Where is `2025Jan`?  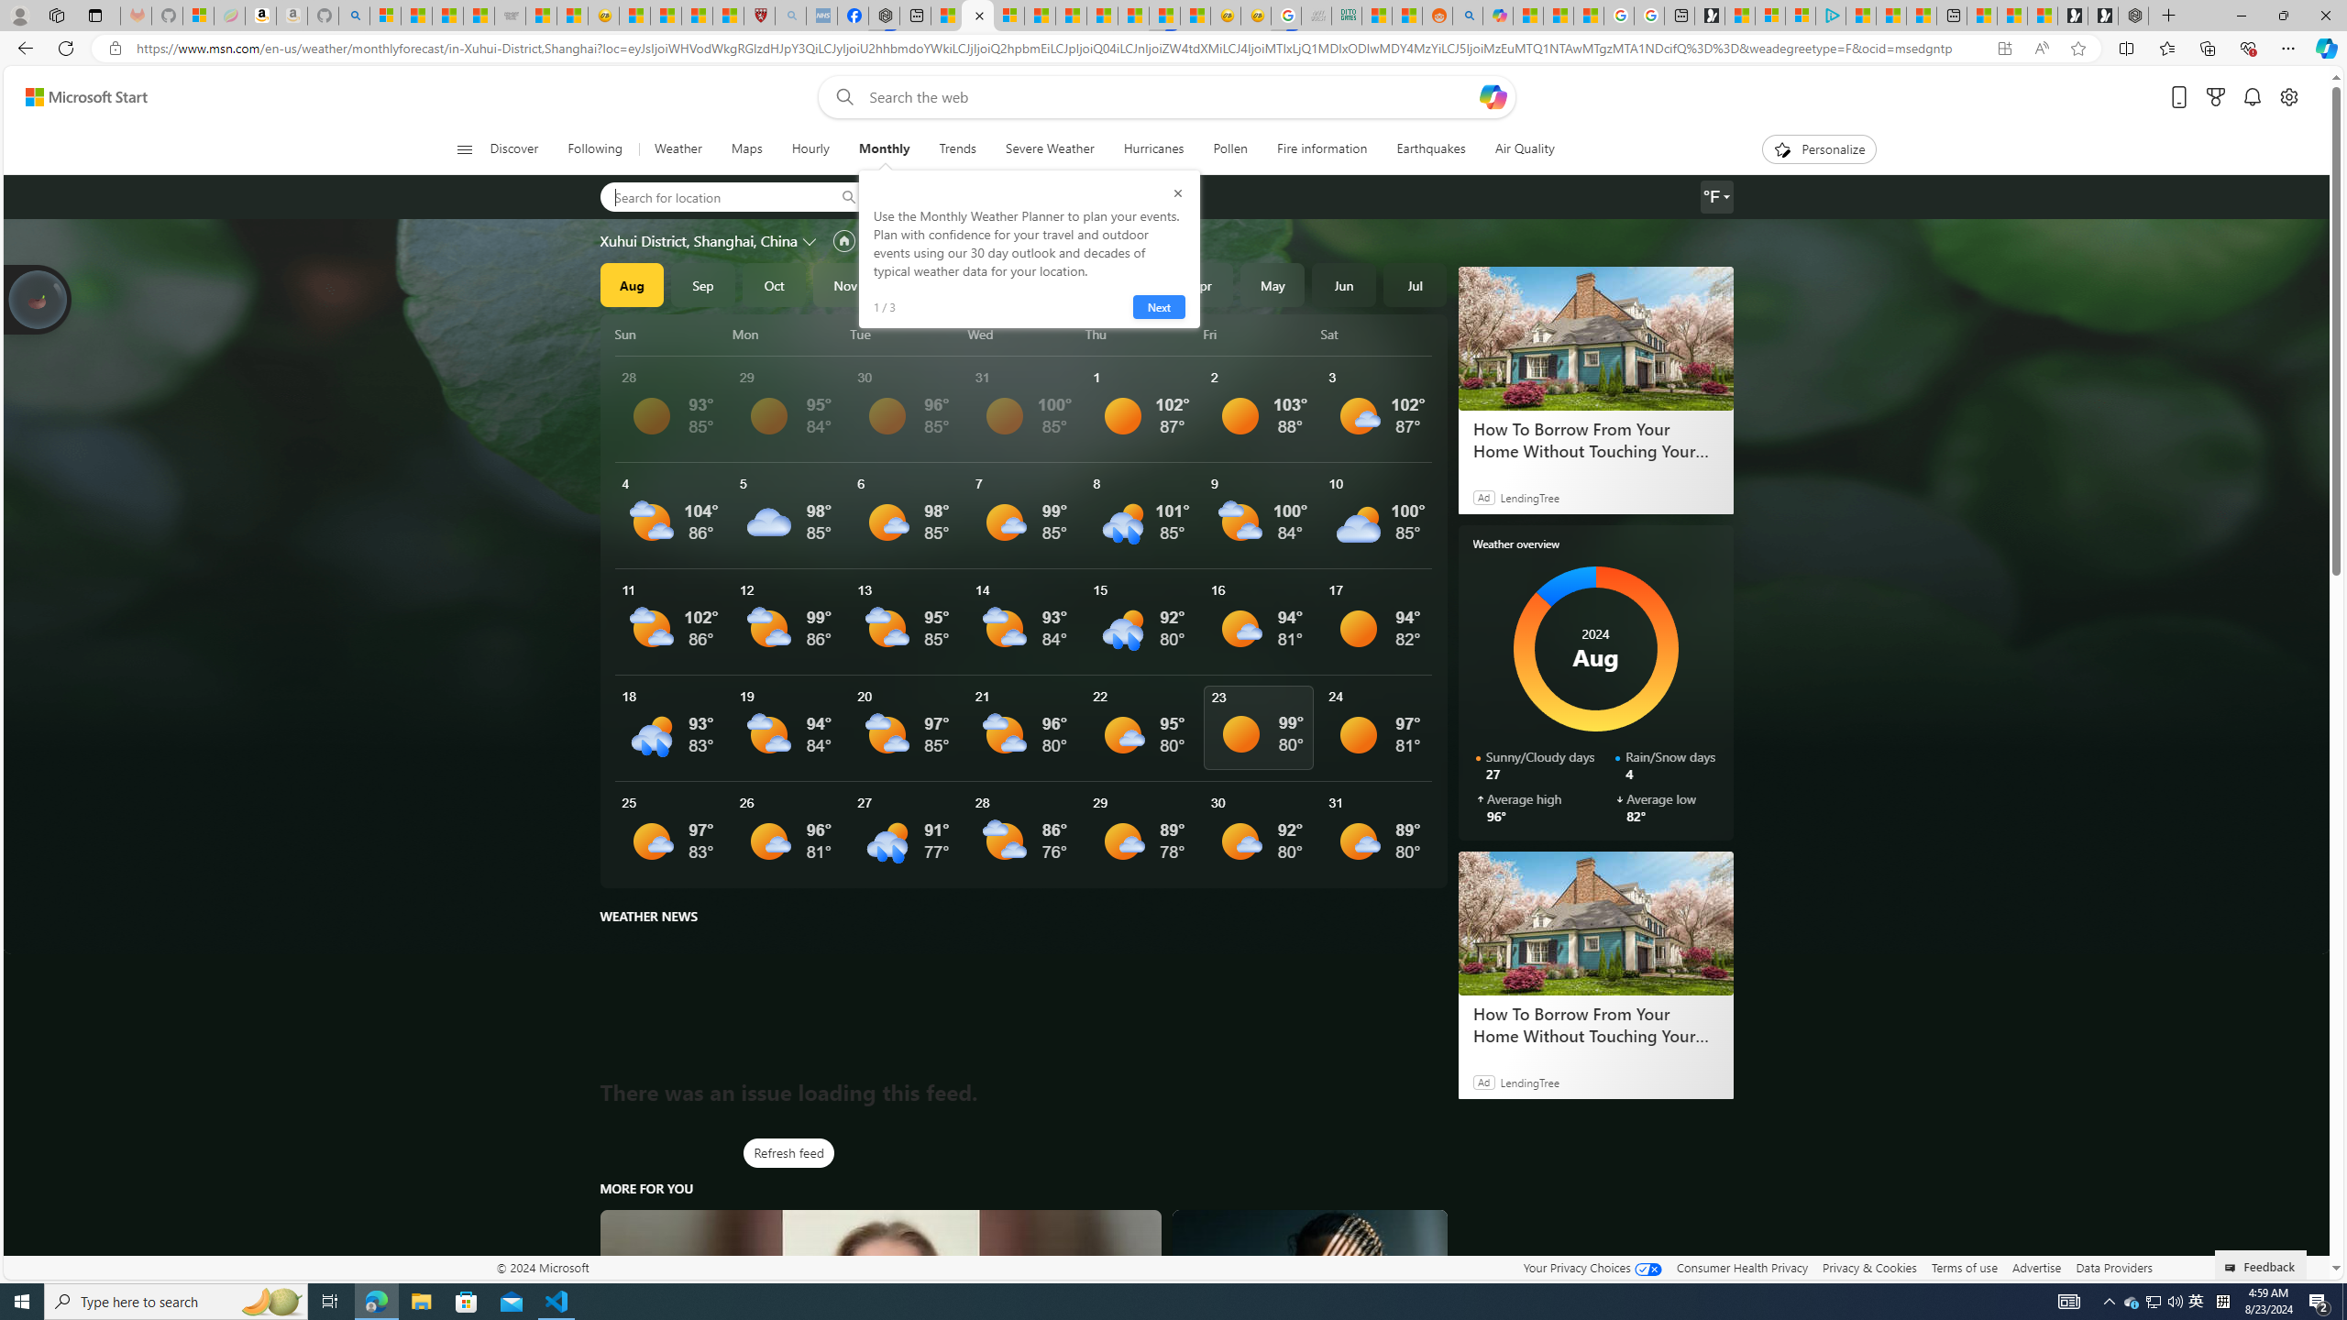
2025Jan is located at coordinates (987, 284).